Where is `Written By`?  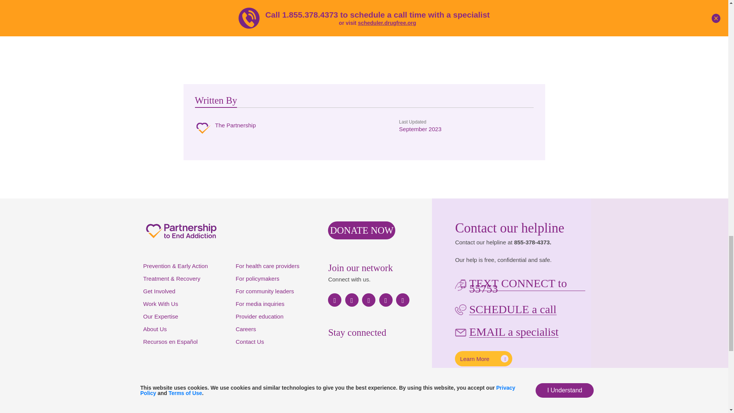 Written By is located at coordinates (216, 101).